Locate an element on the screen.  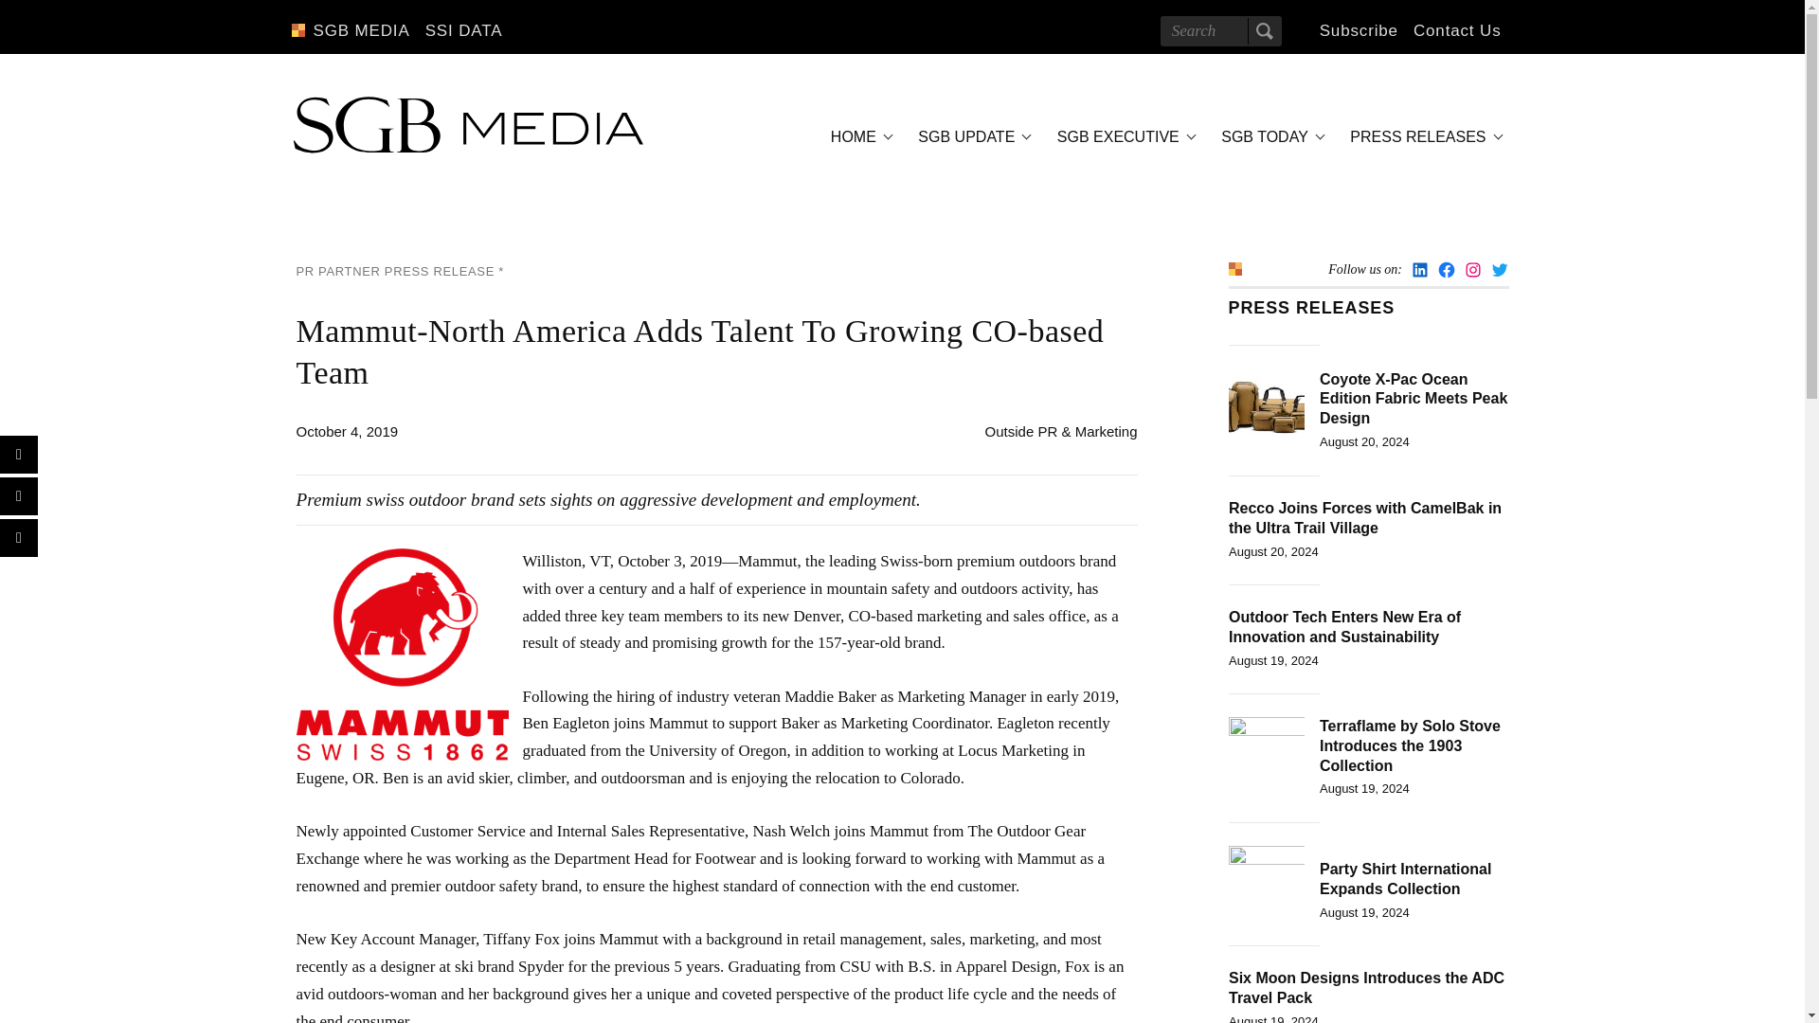
SGB UPDATE is located at coordinates (971, 136).